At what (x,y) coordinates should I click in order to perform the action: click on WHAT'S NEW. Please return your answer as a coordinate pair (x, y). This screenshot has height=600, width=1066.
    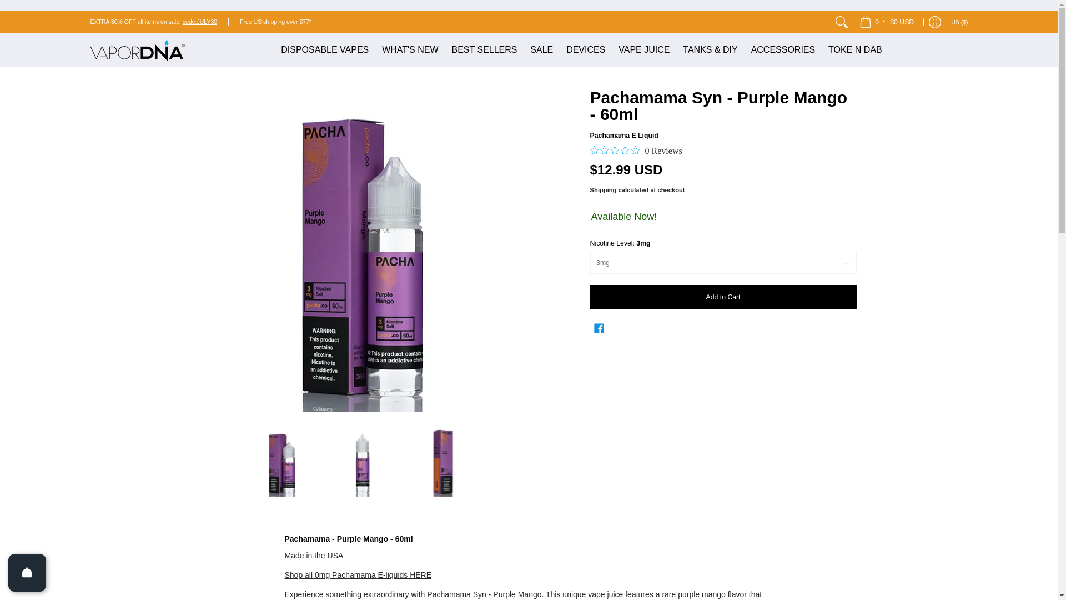
    Looking at the image, I should click on (410, 50).